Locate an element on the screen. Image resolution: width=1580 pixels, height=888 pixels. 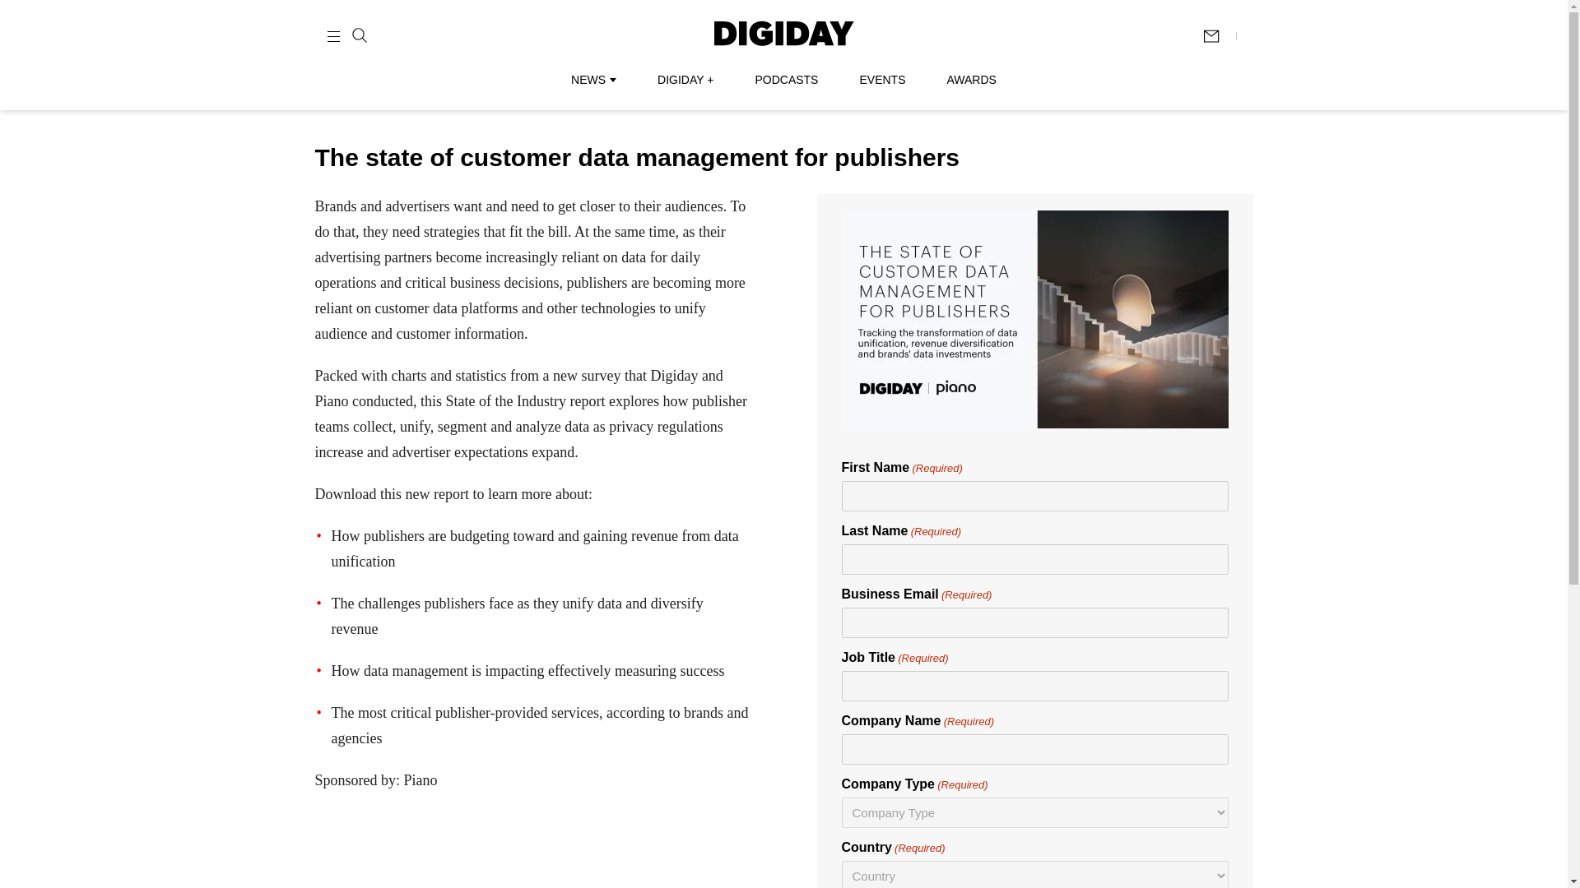
EVENTS is located at coordinates (882, 79).